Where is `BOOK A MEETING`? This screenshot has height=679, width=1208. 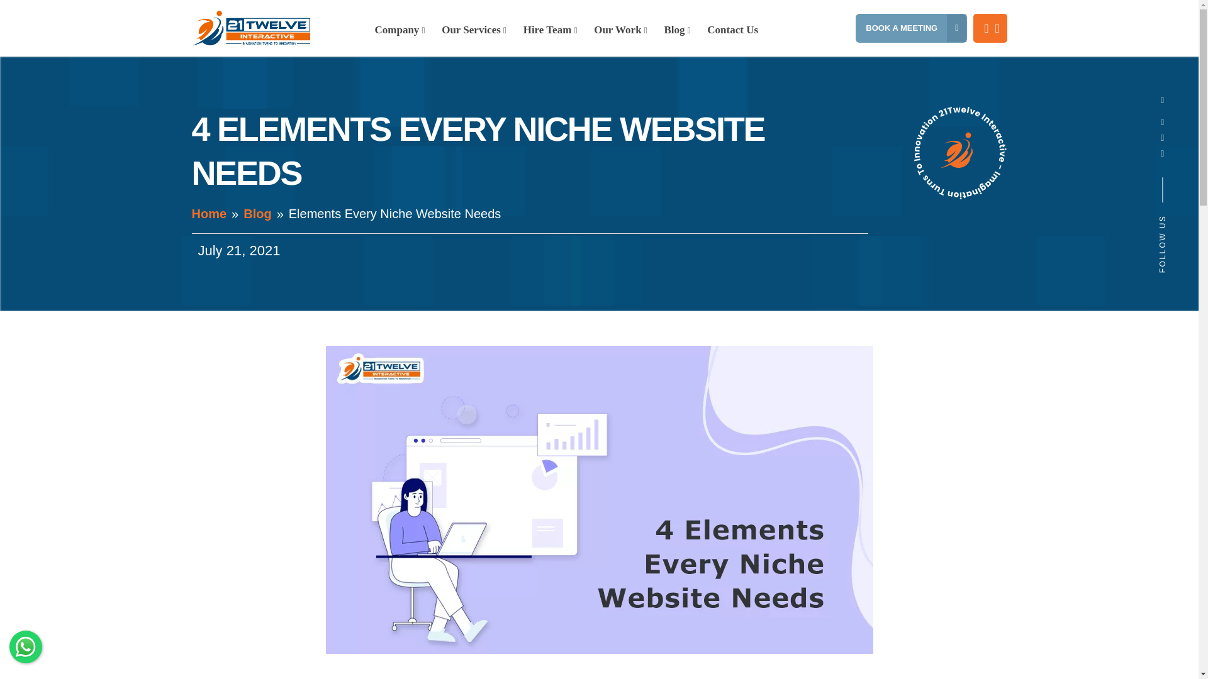 BOOK A MEETING is located at coordinates (925, 28).